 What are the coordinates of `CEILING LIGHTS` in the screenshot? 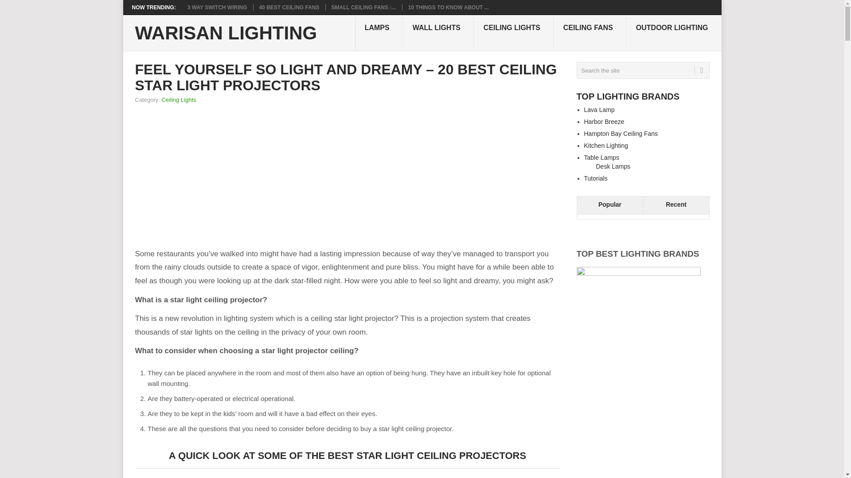 It's located at (514, 33).